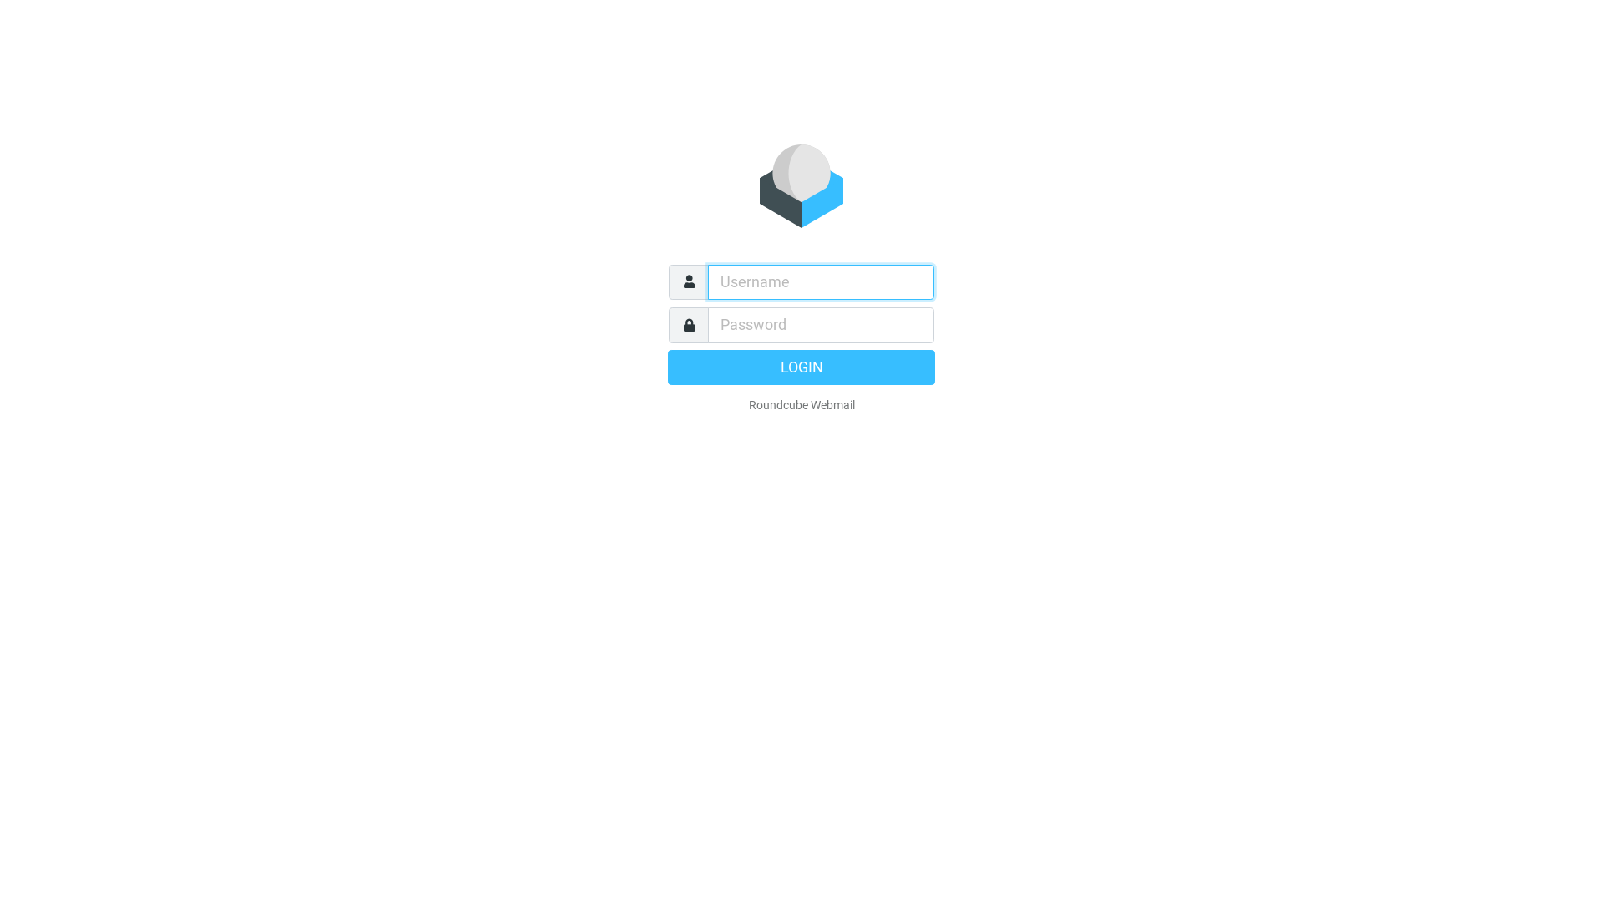 The image size is (1603, 902). Describe the element at coordinates (801, 367) in the screenshot. I see `LOGIN` at that location.